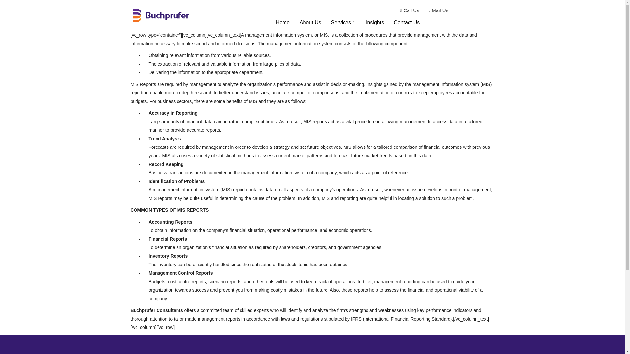 The height and width of the screenshot is (354, 630). I want to click on IFRS, so click(356, 319).